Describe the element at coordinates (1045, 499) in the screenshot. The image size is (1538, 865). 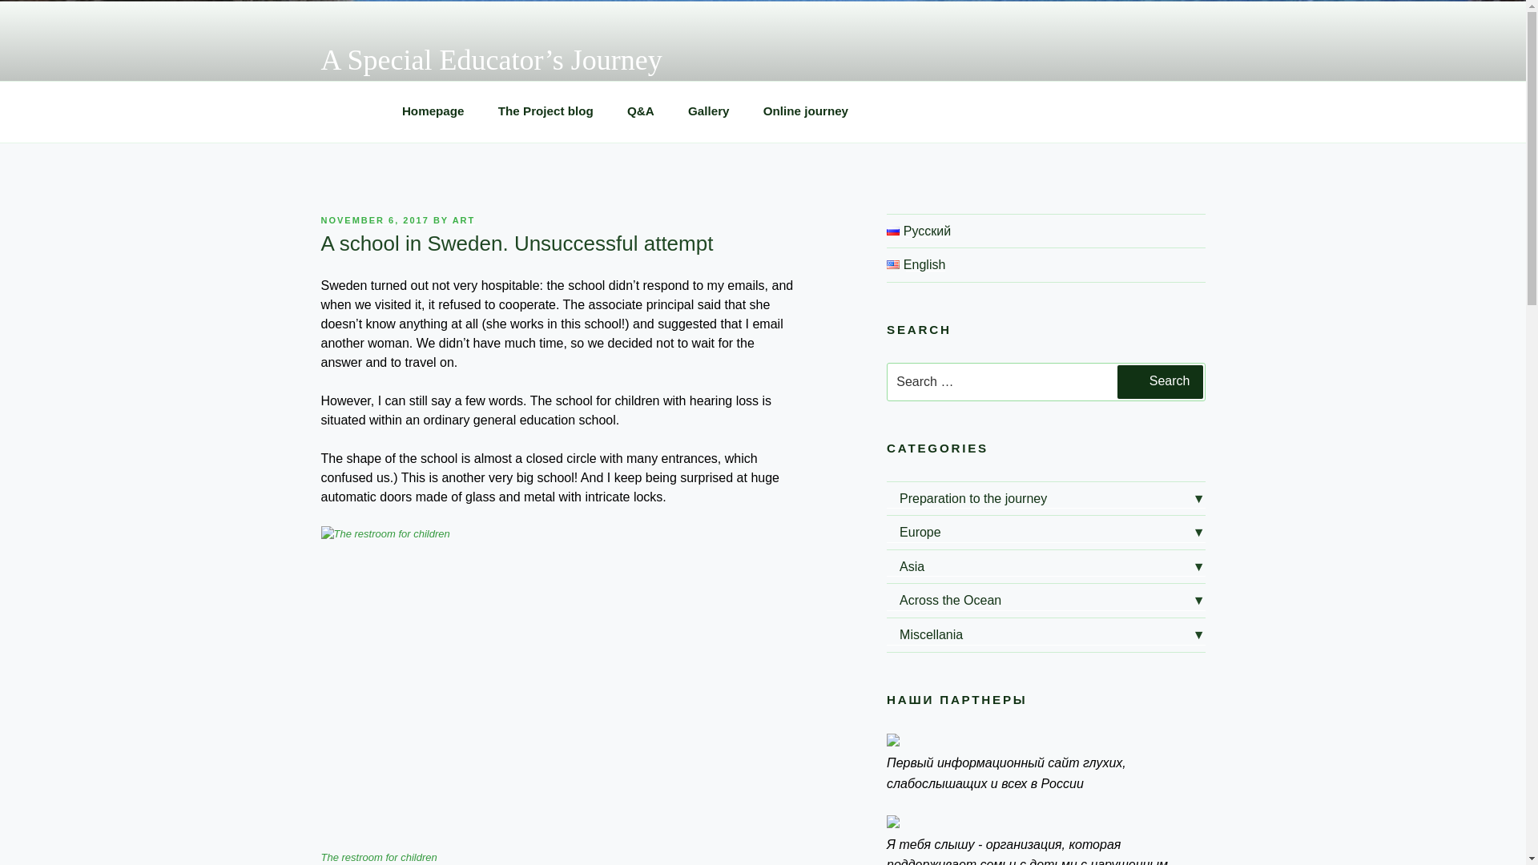
I see `View all posts filed under Preparation to the journey` at that location.